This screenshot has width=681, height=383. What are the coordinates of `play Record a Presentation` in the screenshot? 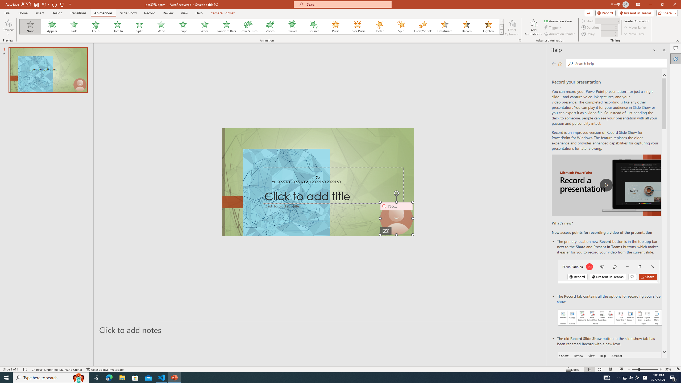 It's located at (607, 185).